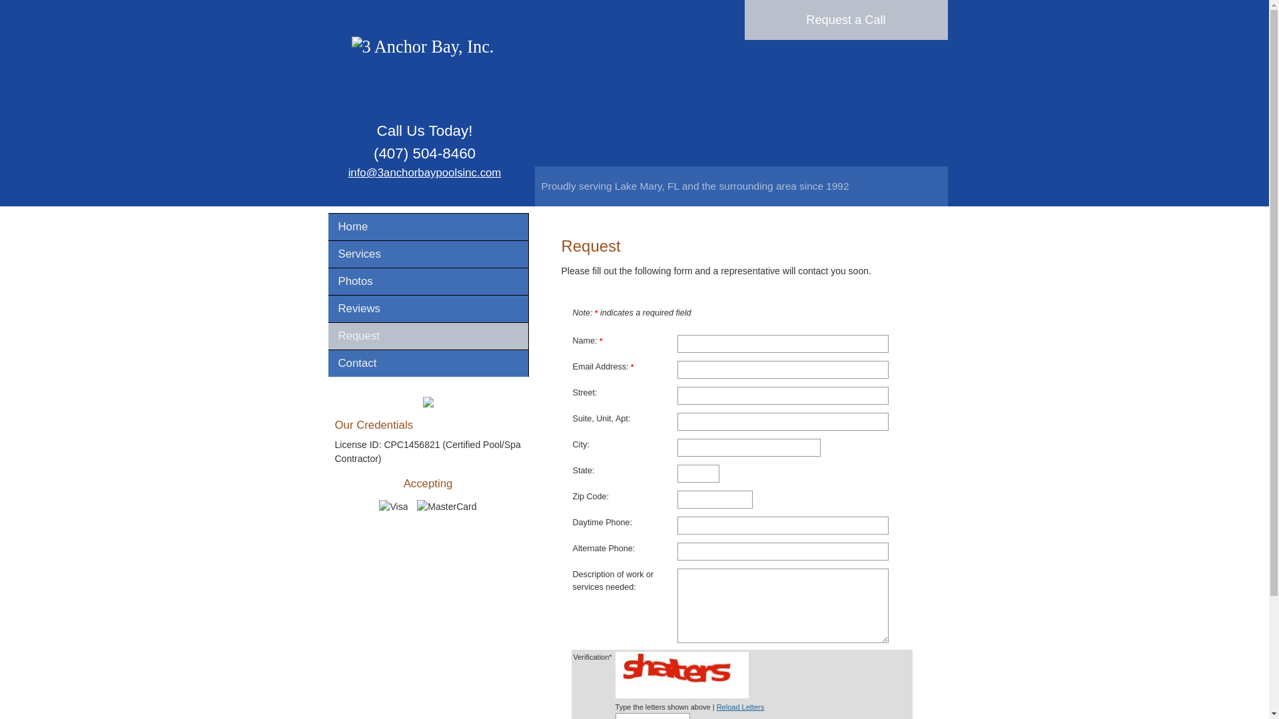 The height and width of the screenshot is (719, 1279). Describe the element at coordinates (428, 227) in the screenshot. I see `Home` at that location.